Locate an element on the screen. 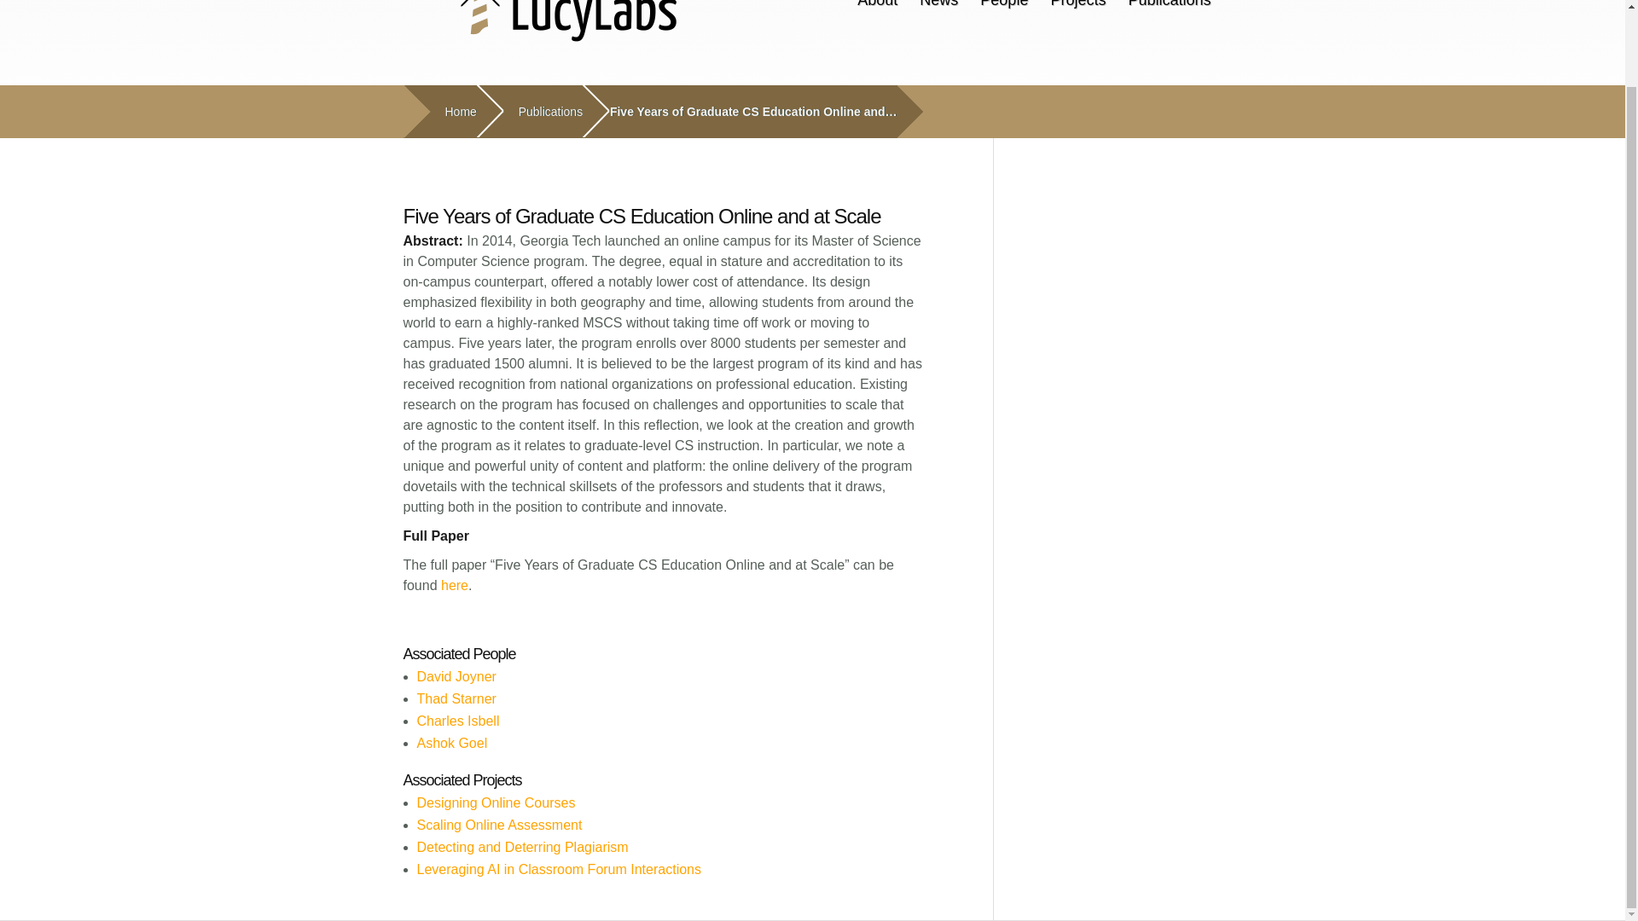 This screenshot has width=1638, height=921. Charles Isbell is located at coordinates (457, 721).